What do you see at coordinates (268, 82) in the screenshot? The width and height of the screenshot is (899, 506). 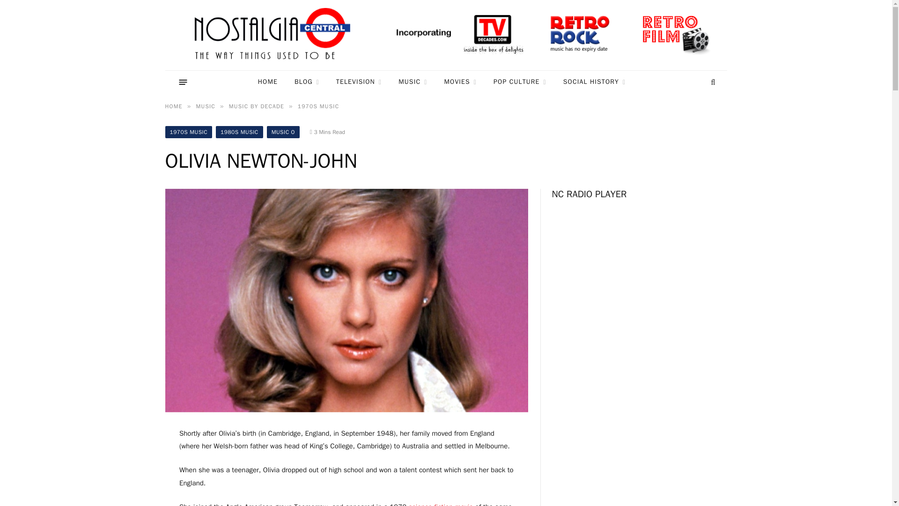 I see `HOME` at bounding box center [268, 82].